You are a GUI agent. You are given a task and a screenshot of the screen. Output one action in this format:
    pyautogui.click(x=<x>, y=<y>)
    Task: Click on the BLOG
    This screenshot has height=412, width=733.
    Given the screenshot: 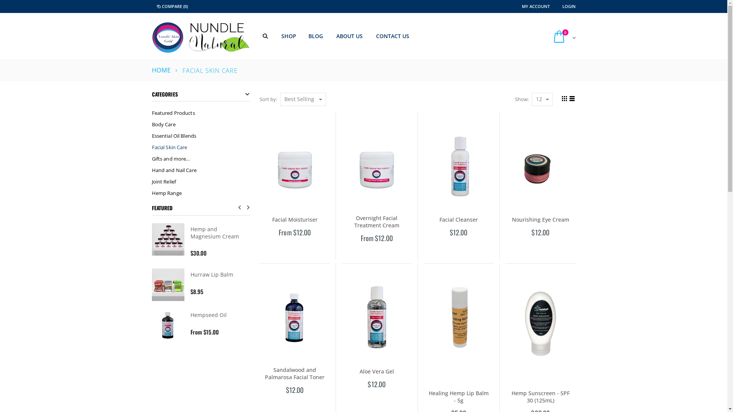 What is the action you would take?
    pyautogui.click(x=318, y=36)
    